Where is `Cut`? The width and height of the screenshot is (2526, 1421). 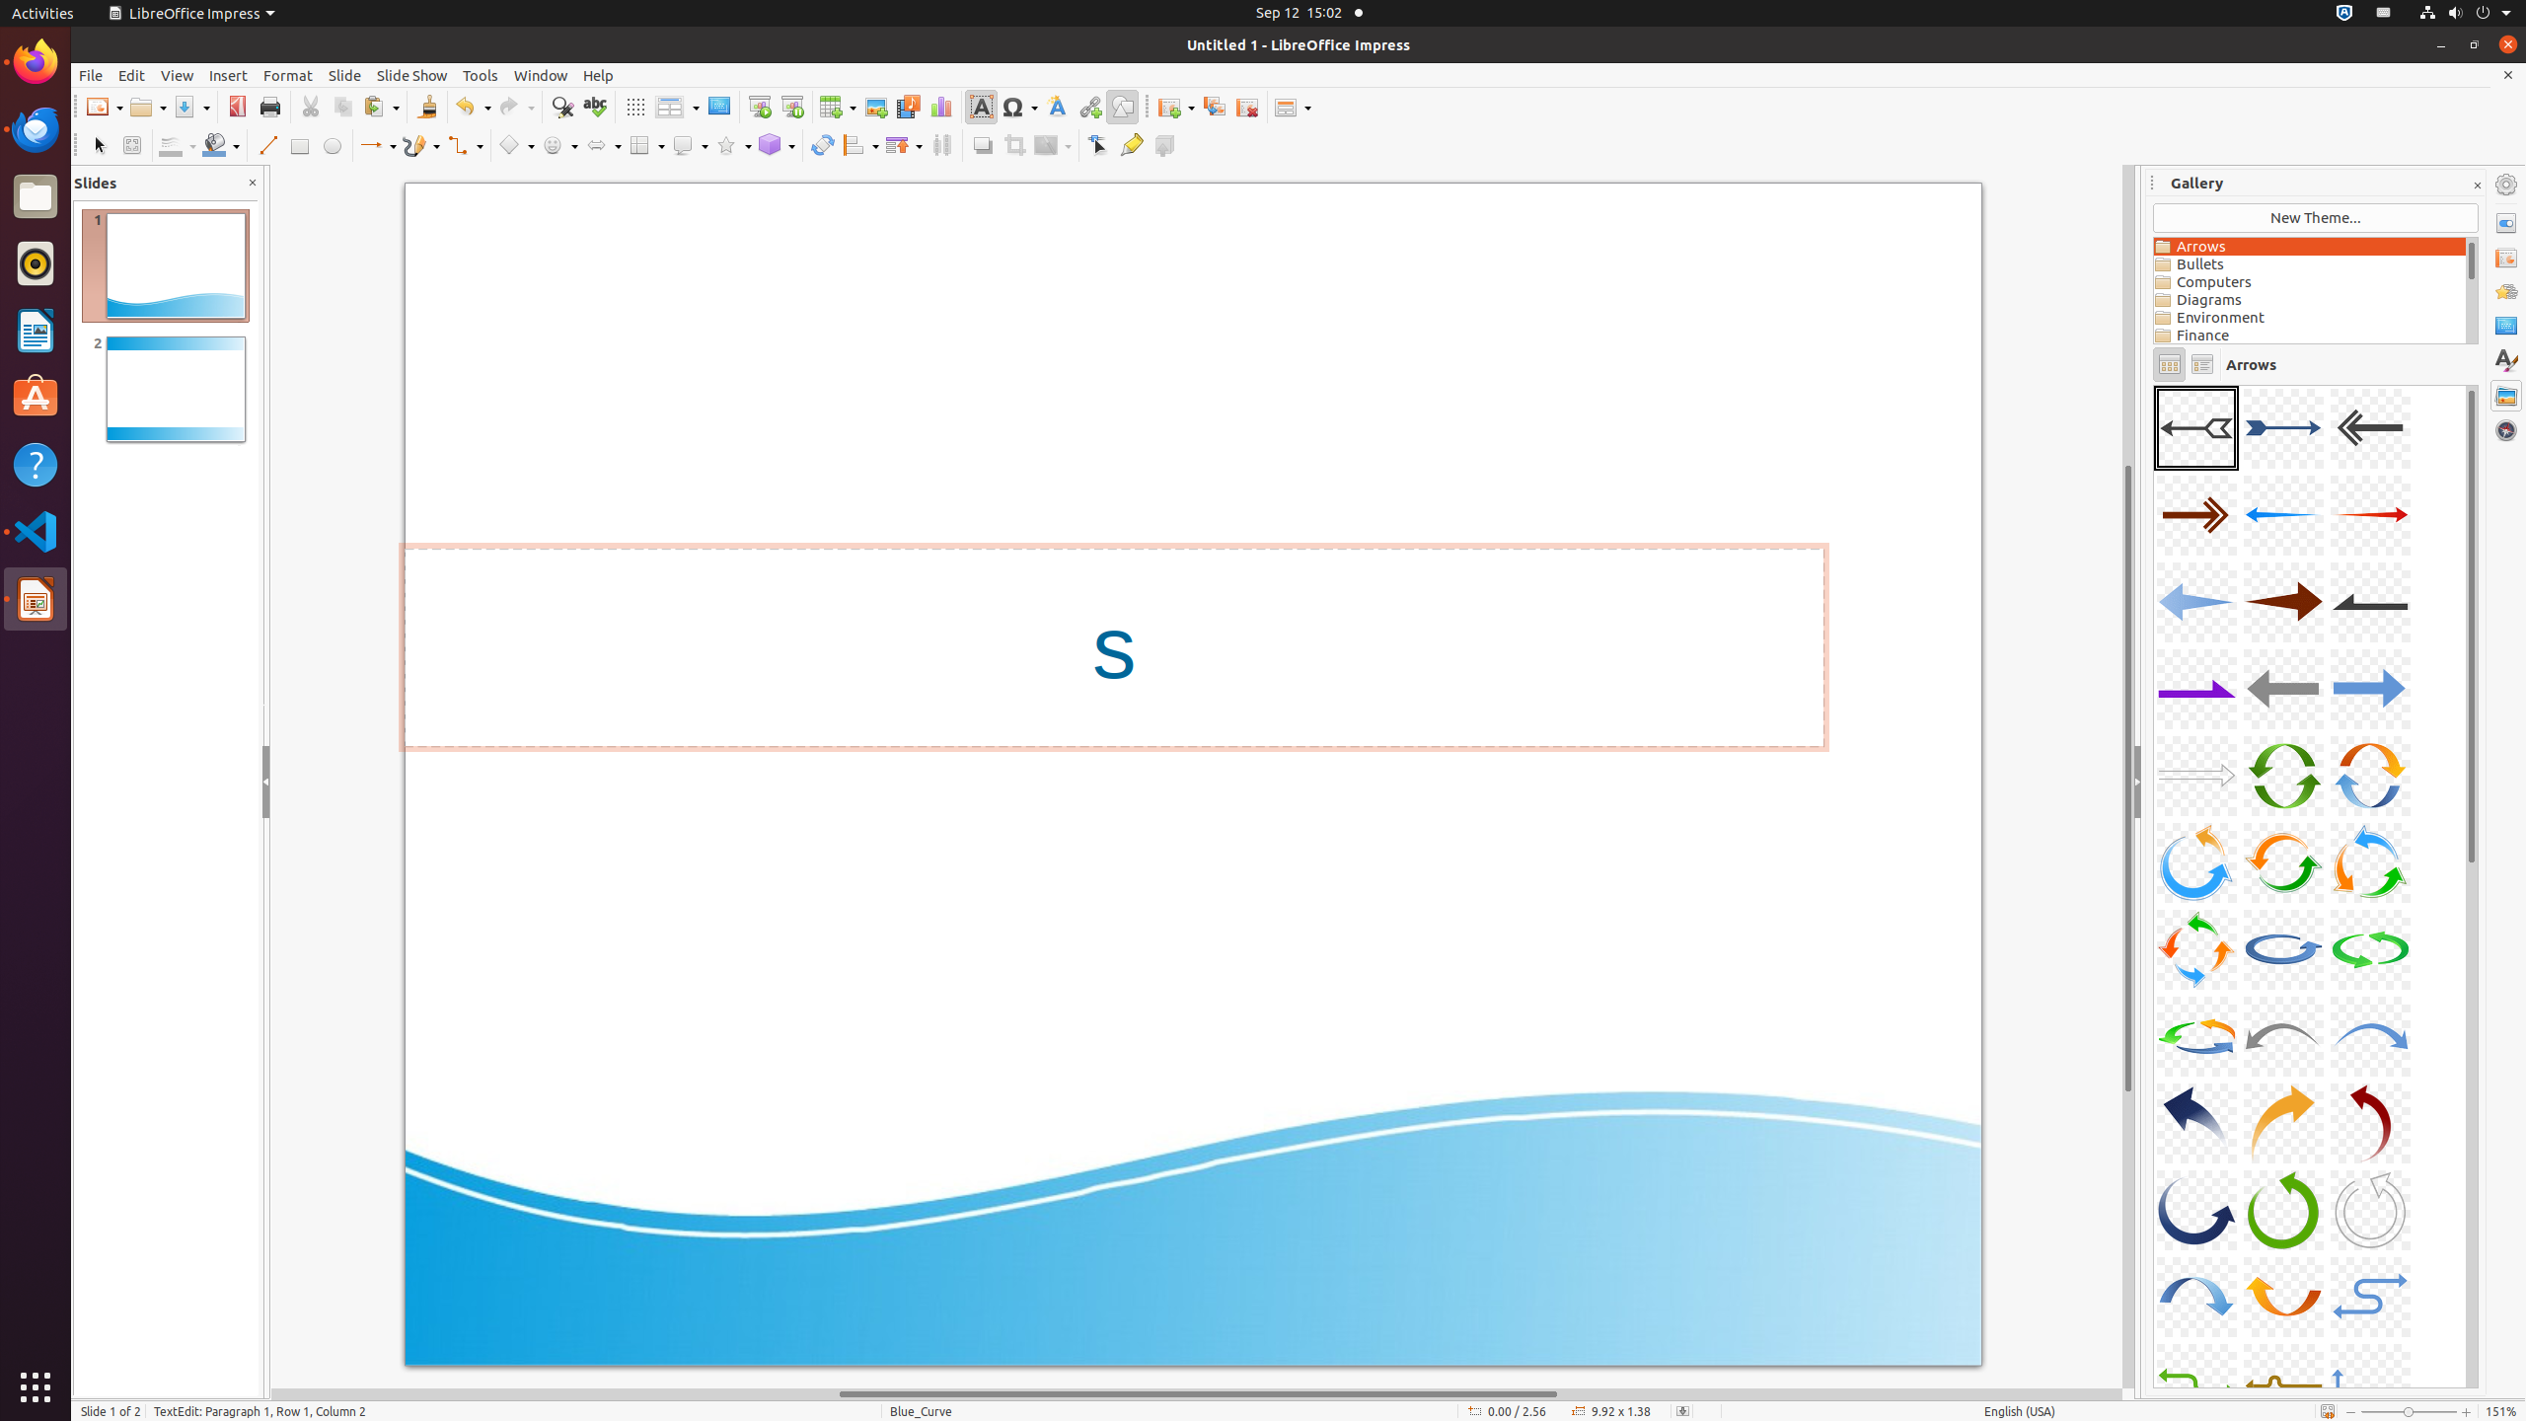 Cut is located at coordinates (310, 107).